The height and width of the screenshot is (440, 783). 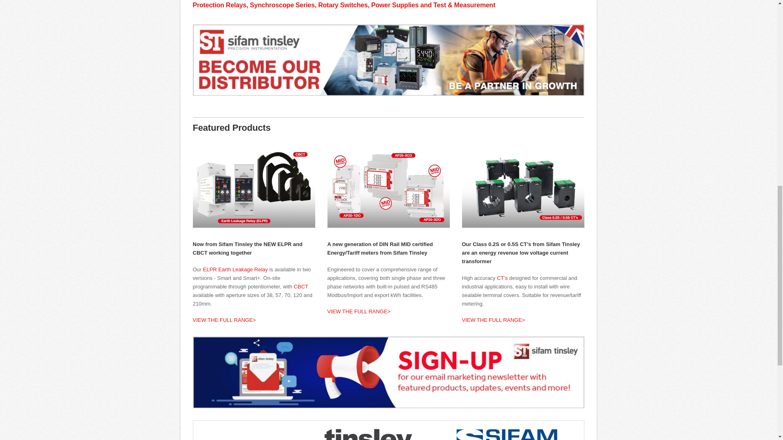 What do you see at coordinates (523, 187) in the screenshot?
I see `Omega XMER Class 0.2S` at bounding box center [523, 187].